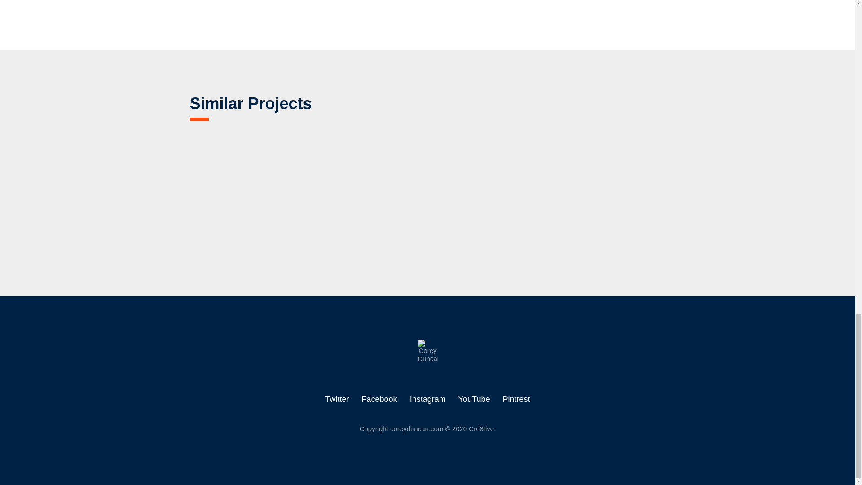 The width and height of the screenshot is (862, 485). What do you see at coordinates (427, 351) in the screenshot?
I see `Cre8tive` at bounding box center [427, 351].